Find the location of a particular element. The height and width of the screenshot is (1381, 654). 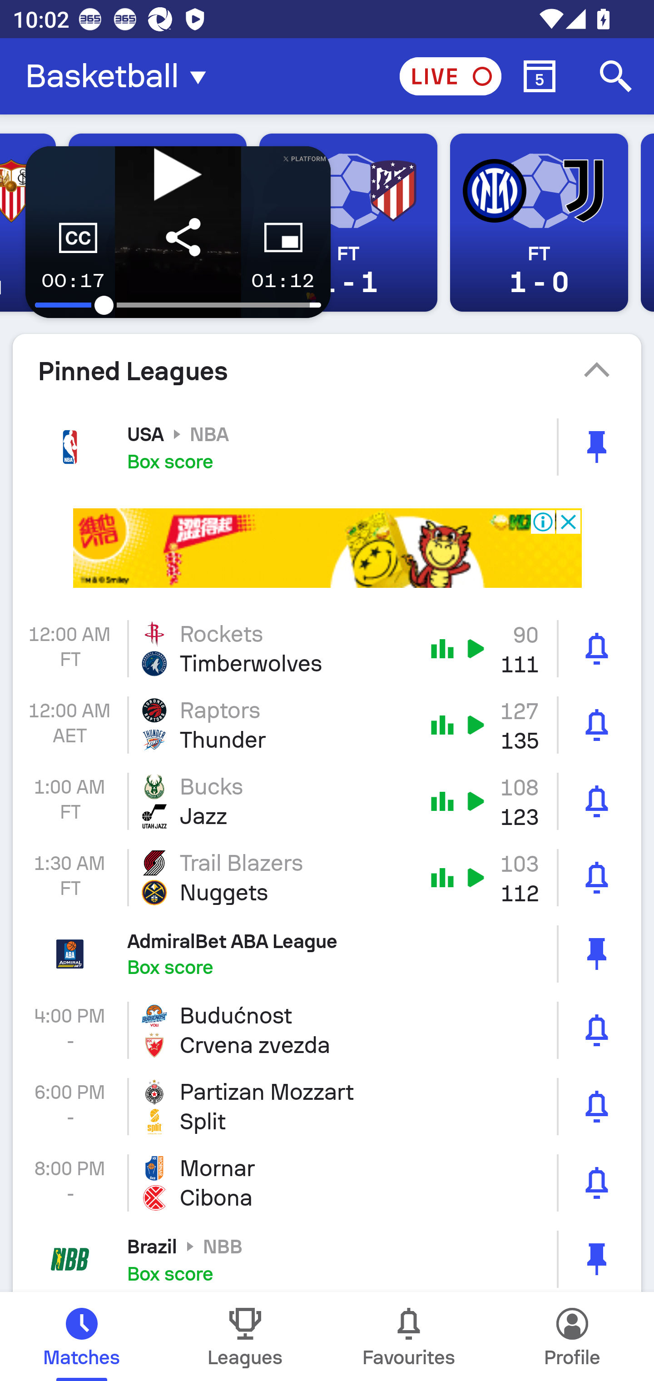

Search is located at coordinates (616, 76).